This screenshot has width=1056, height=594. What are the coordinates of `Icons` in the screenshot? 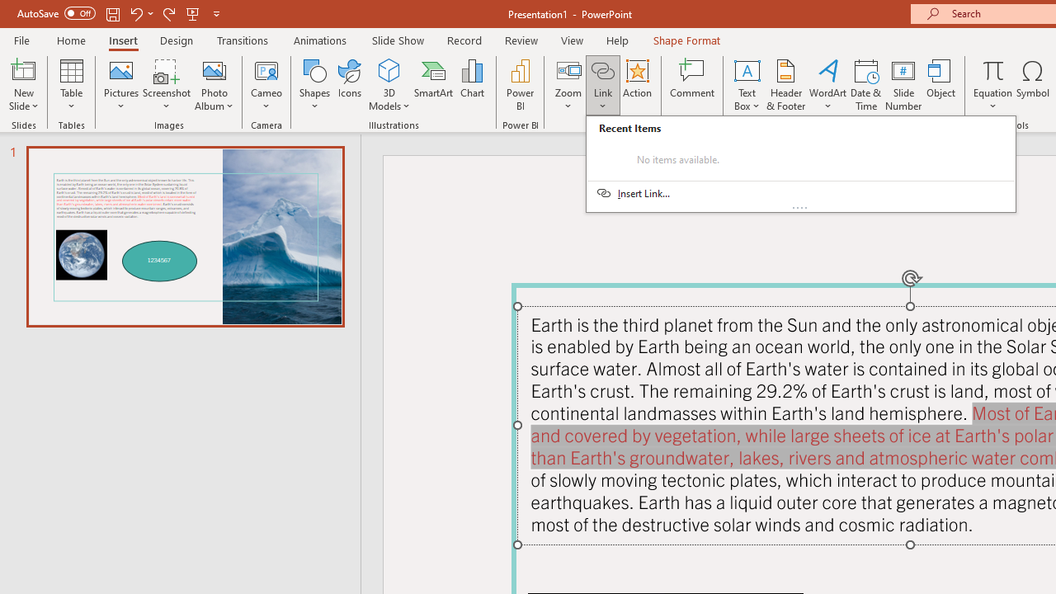 It's located at (350, 84).